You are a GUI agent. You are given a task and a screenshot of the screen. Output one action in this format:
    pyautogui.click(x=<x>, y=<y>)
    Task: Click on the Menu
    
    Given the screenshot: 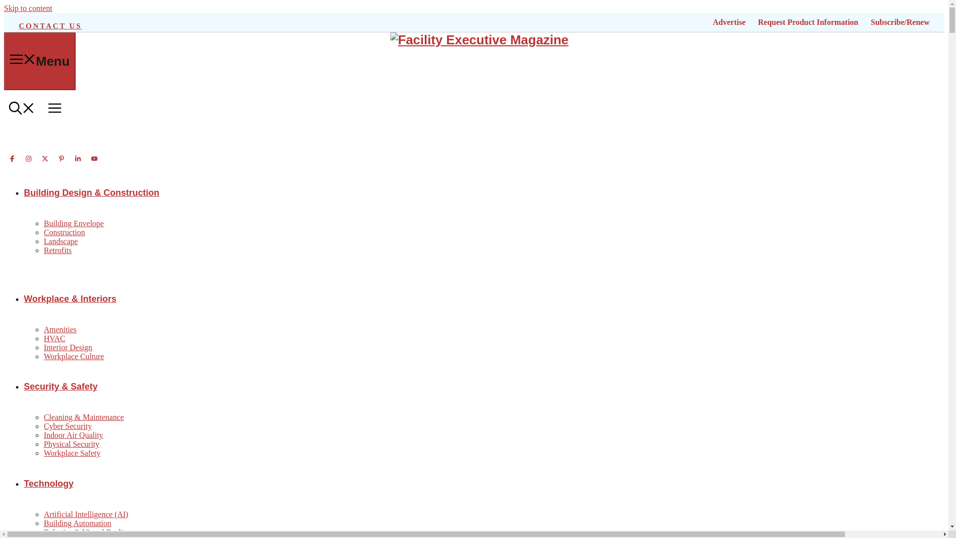 What is the action you would take?
    pyautogui.click(x=39, y=61)
    